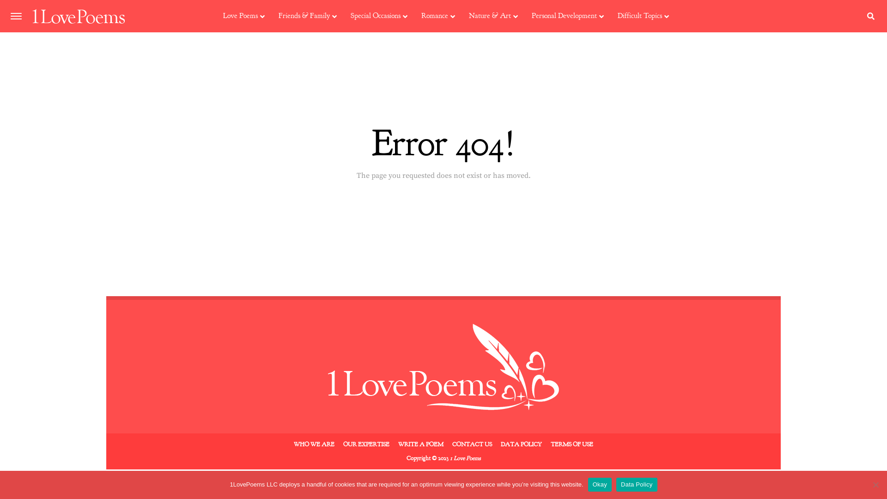 The image size is (887, 499). What do you see at coordinates (472, 444) in the screenshot?
I see `CONTACT US` at bounding box center [472, 444].